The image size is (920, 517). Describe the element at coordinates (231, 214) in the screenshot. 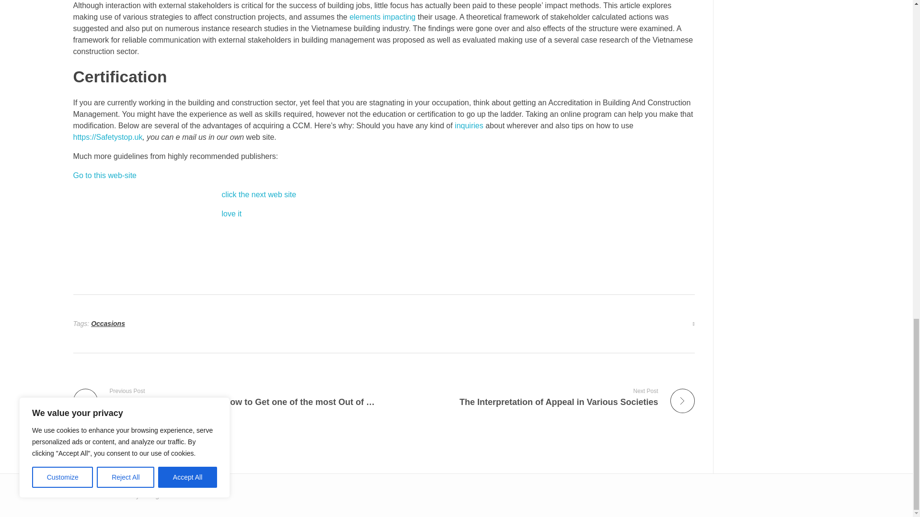

I see `Occasions` at that location.